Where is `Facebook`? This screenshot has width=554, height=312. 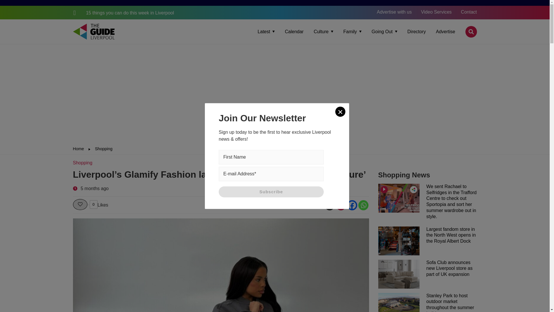 Facebook is located at coordinates (351, 205).